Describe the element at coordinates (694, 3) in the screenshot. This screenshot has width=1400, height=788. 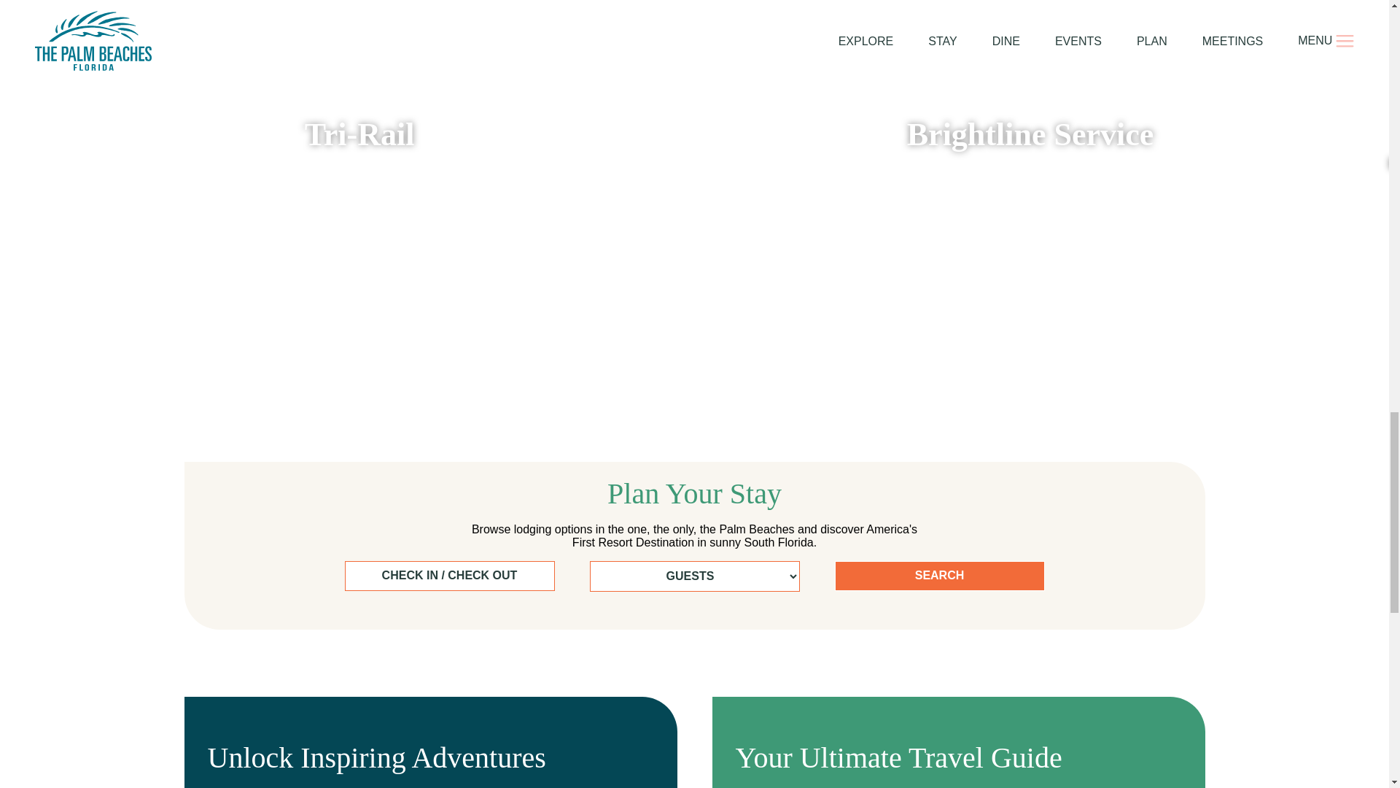
I see `How to Get Here` at that location.